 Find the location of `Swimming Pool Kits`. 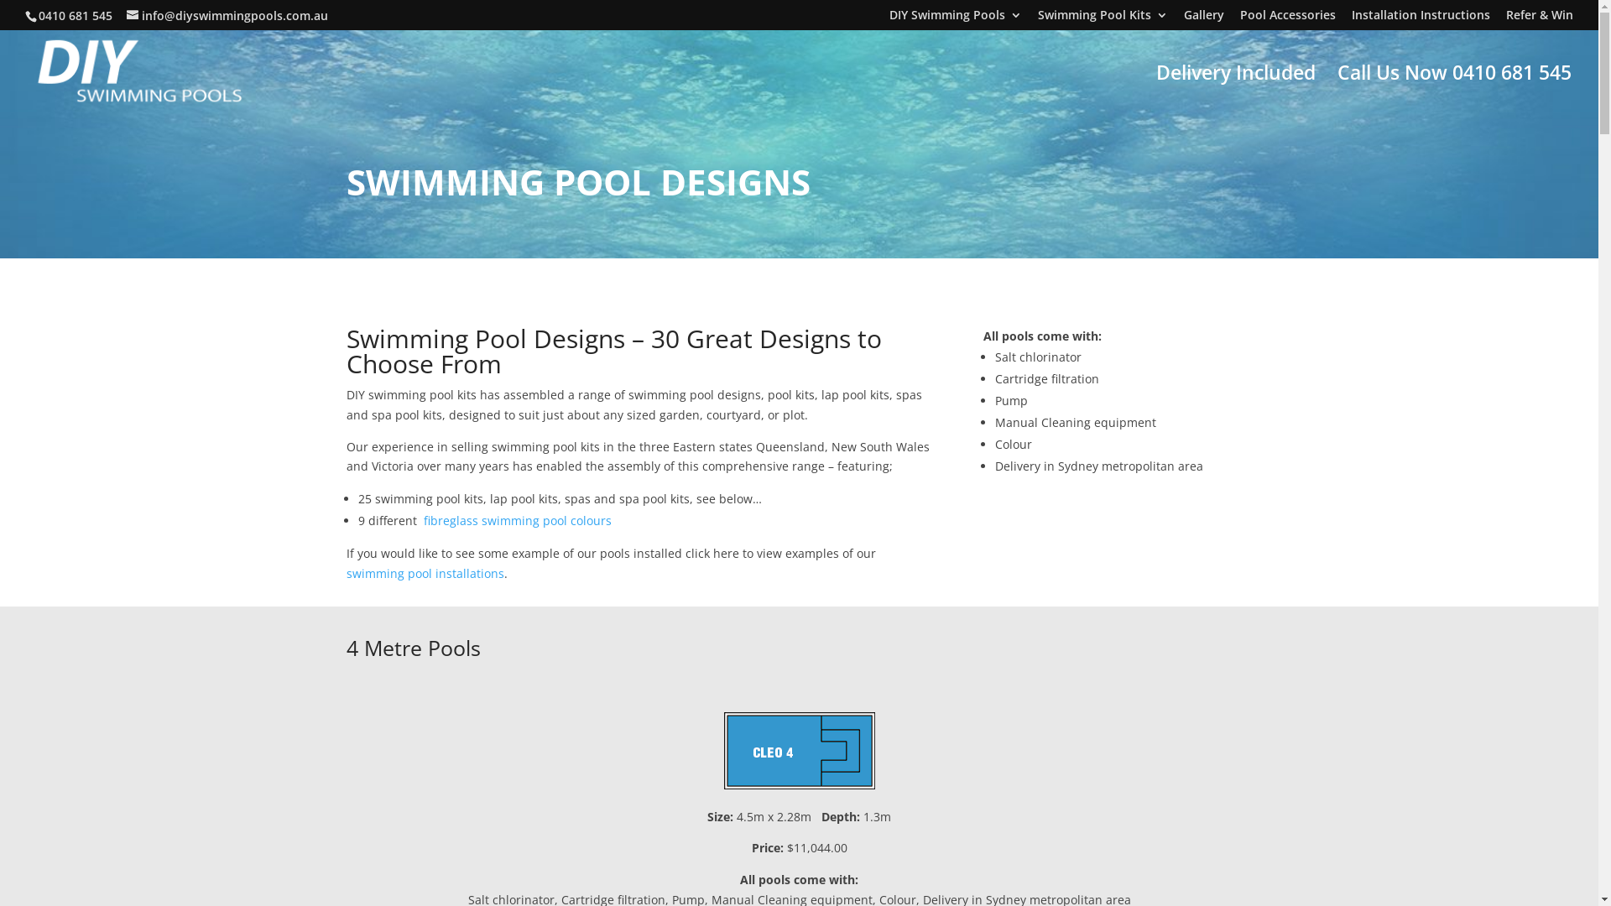

Swimming Pool Kits is located at coordinates (1103, 18).